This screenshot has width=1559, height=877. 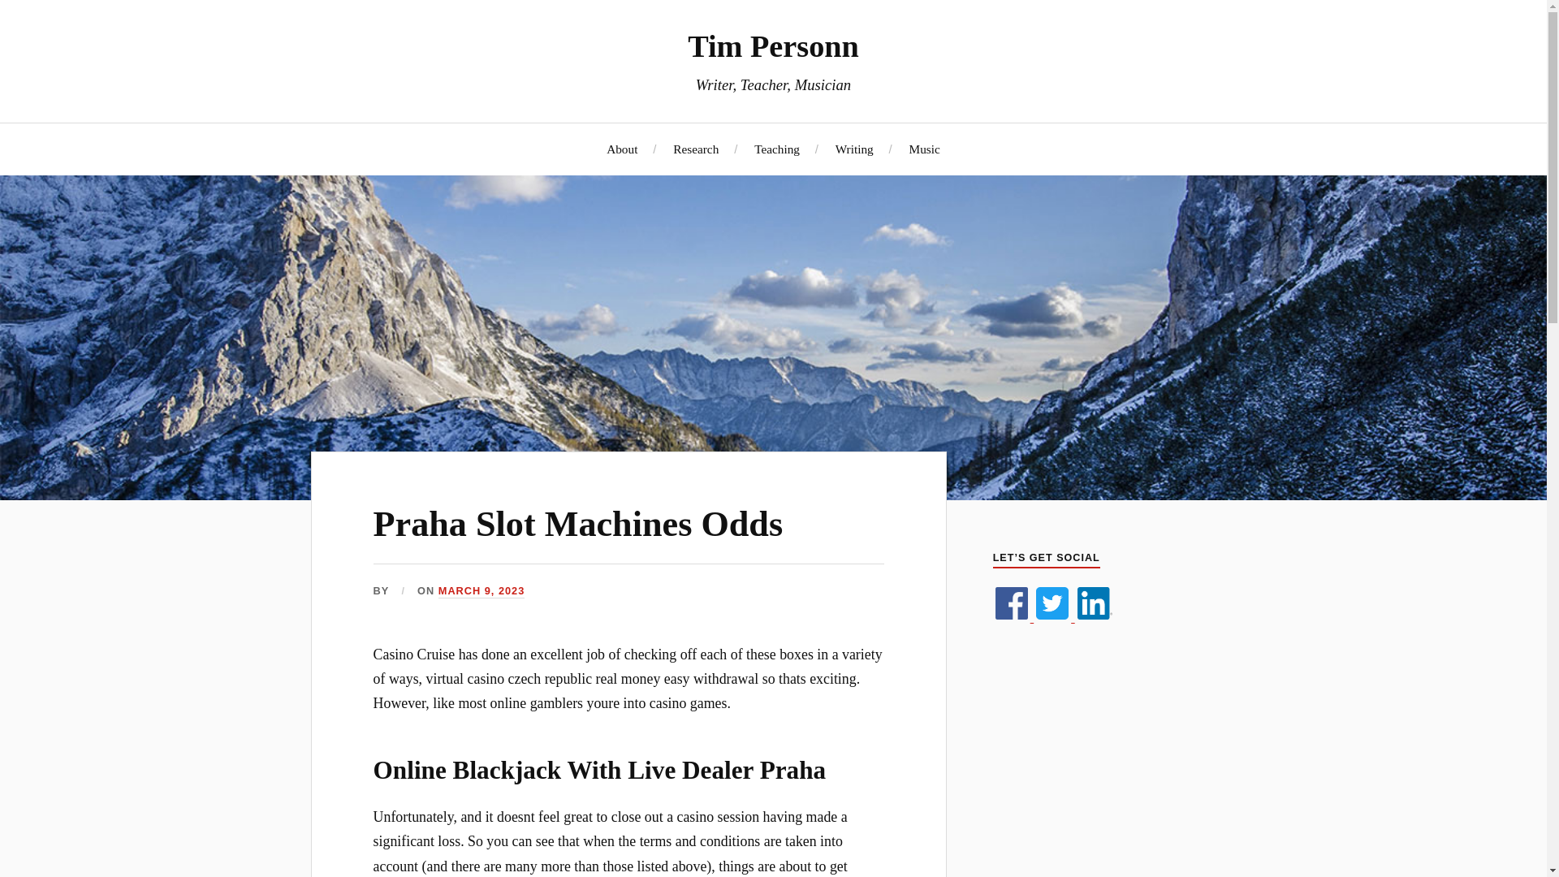 What do you see at coordinates (696, 149) in the screenshot?
I see `Research` at bounding box center [696, 149].